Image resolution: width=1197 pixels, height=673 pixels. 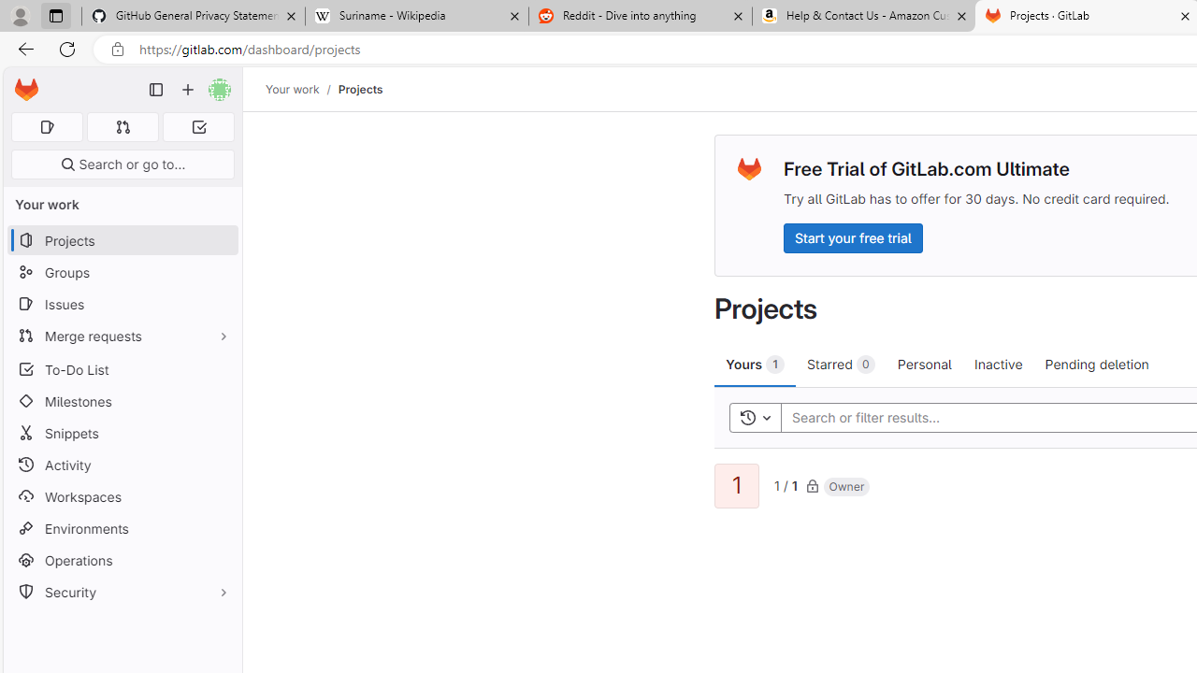 What do you see at coordinates (359, 89) in the screenshot?
I see `Projects` at bounding box center [359, 89].